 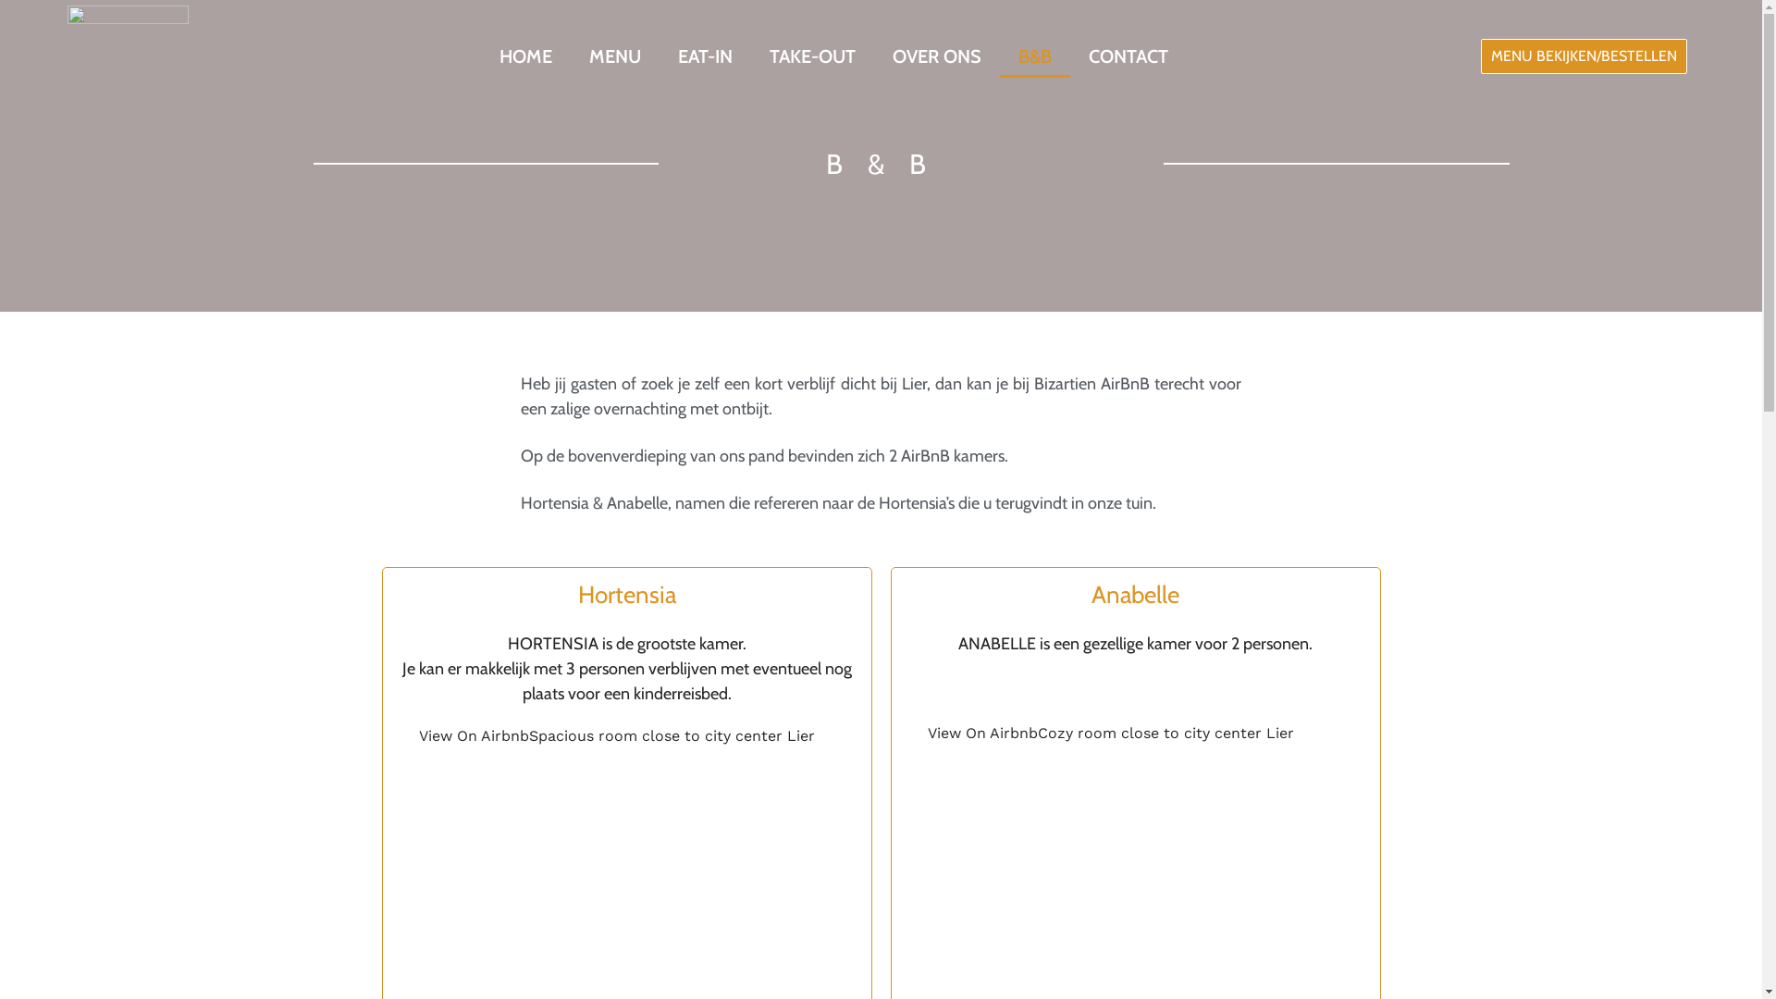 I want to click on View On Airbnb, so click(x=982, y=733).